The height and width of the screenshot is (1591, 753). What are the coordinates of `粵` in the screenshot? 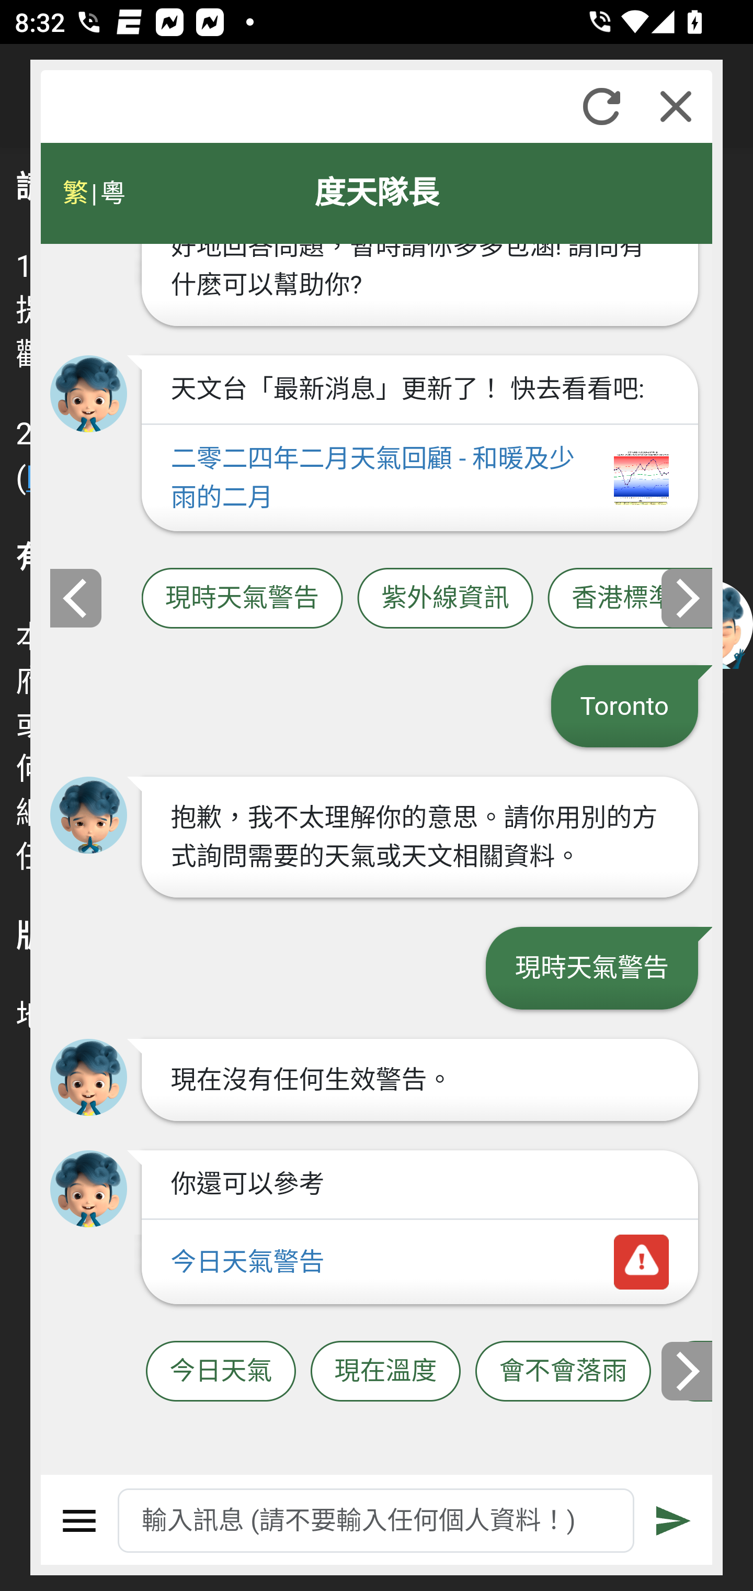 It's located at (112, 193).